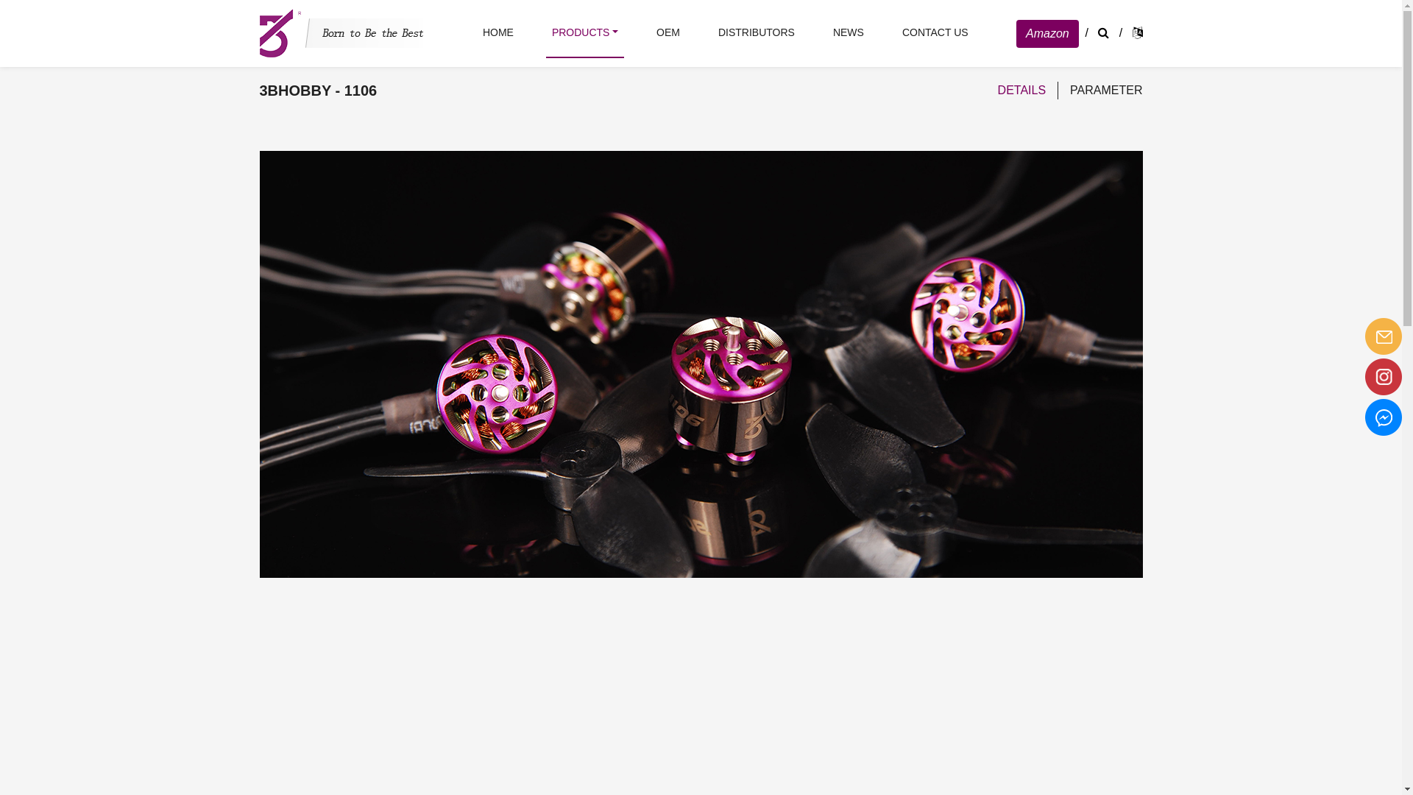  Describe the element at coordinates (849, 32) in the screenshot. I see `NEWS` at that location.